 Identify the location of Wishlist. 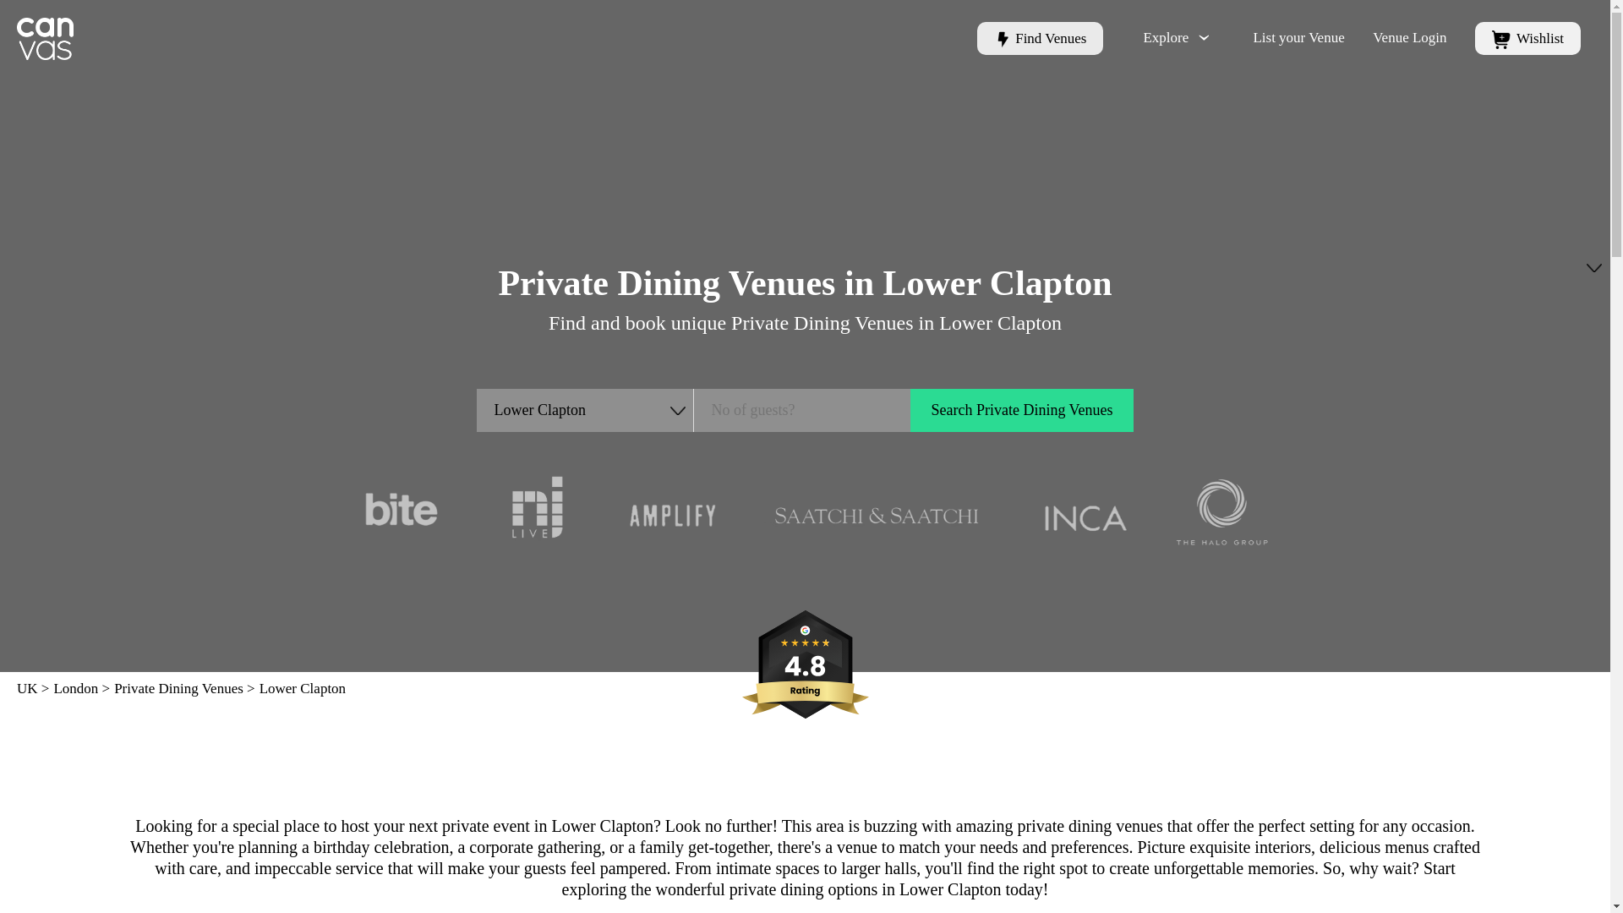
(1528, 38).